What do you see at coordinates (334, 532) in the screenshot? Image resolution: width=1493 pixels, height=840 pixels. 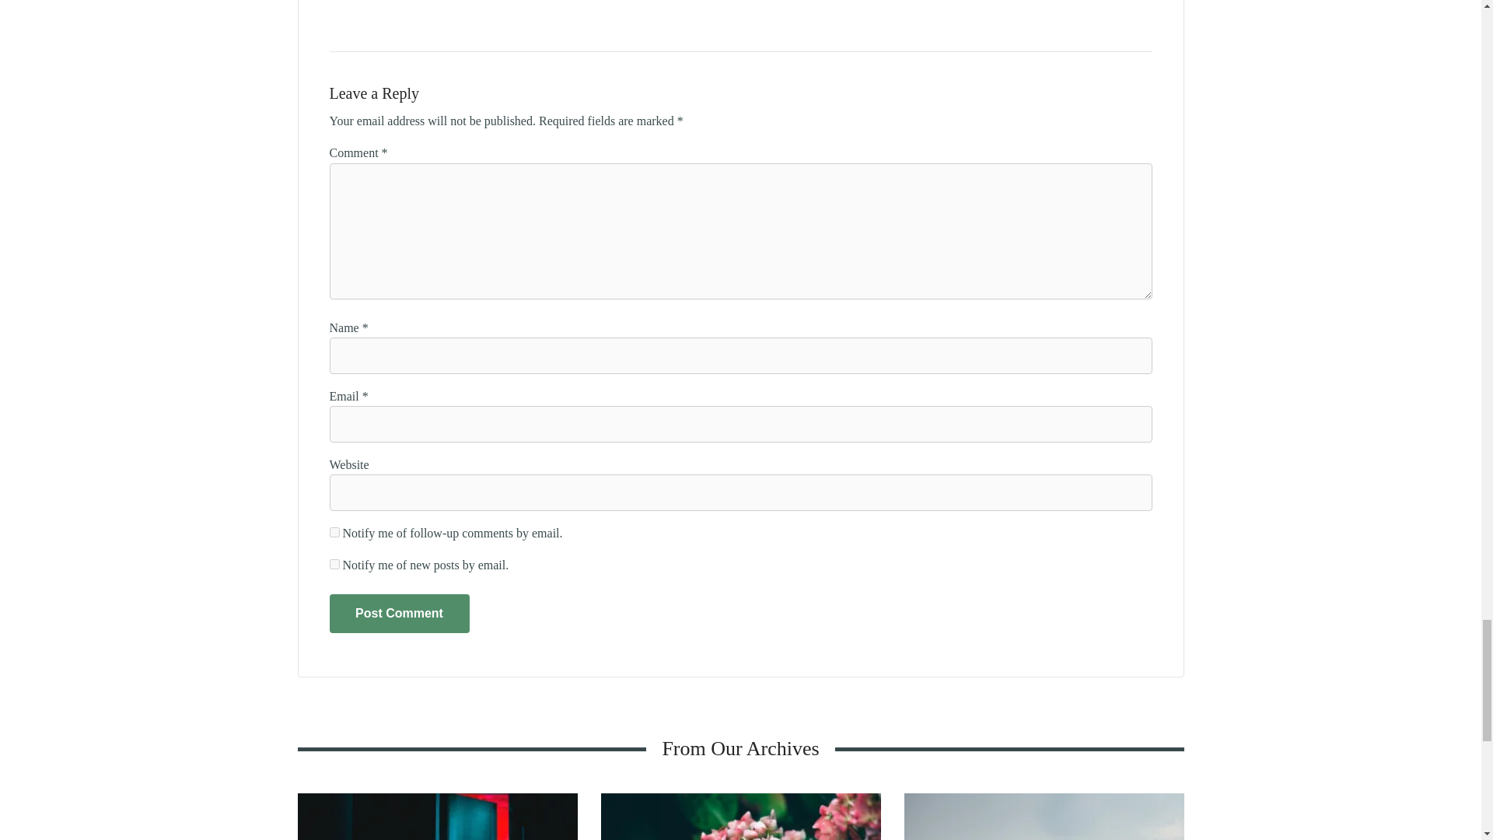 I see `subscribe` at bounding box center [334, 532].